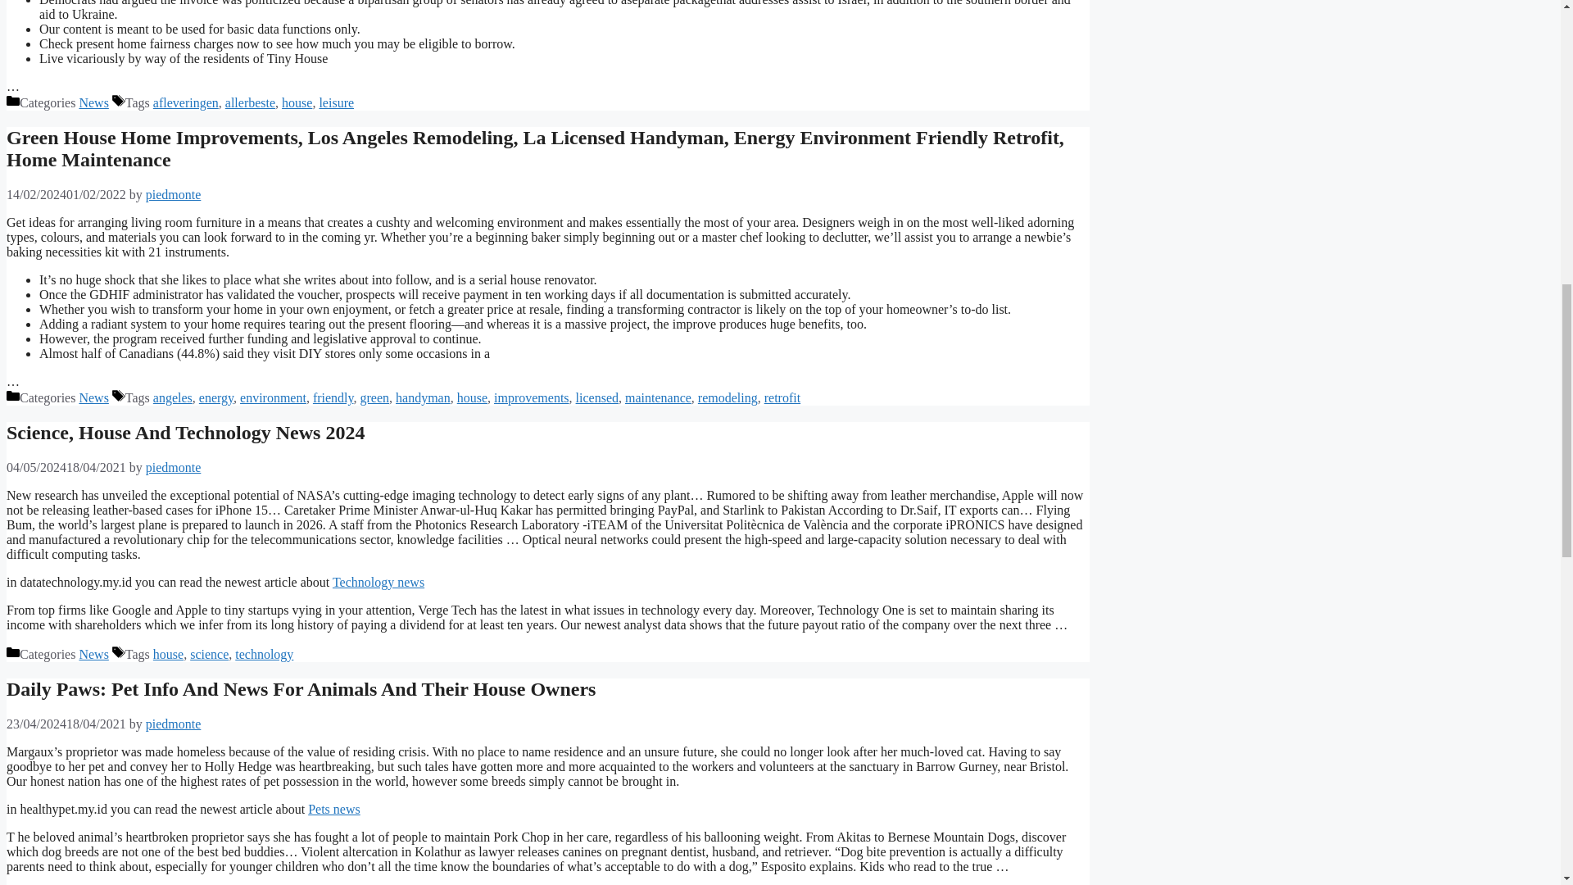  Describe the element at coordinates (93, 397) in the screenshot. I see `News` at that location.